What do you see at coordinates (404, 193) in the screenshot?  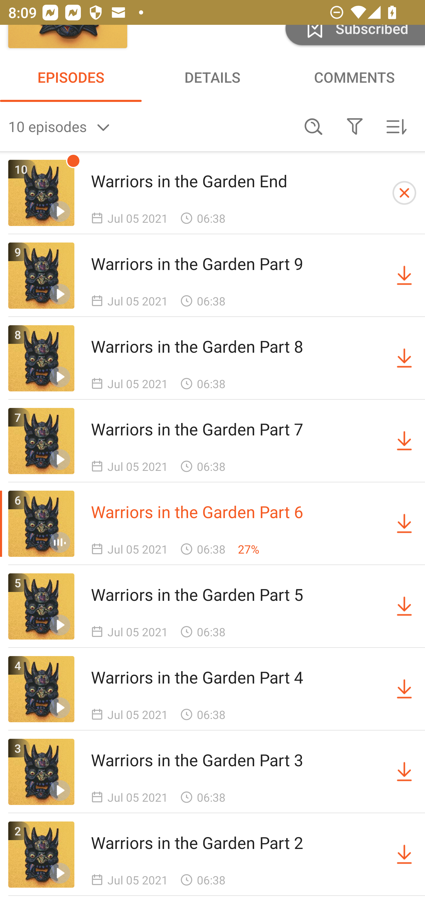 I see `Cancel Downloading` at bounding box center [404, 193].